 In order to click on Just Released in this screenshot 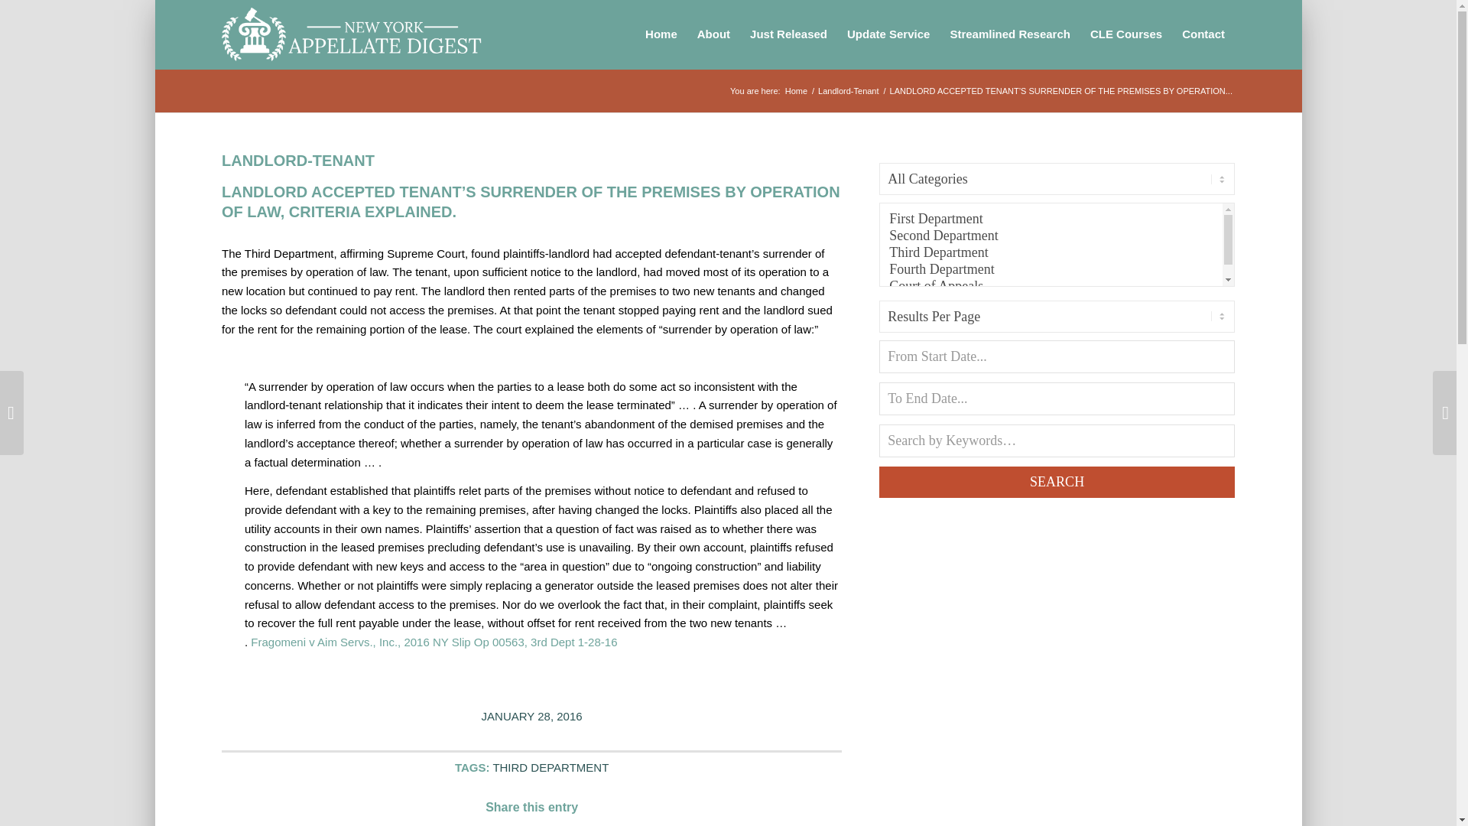, I will do `click(788, 34)`.